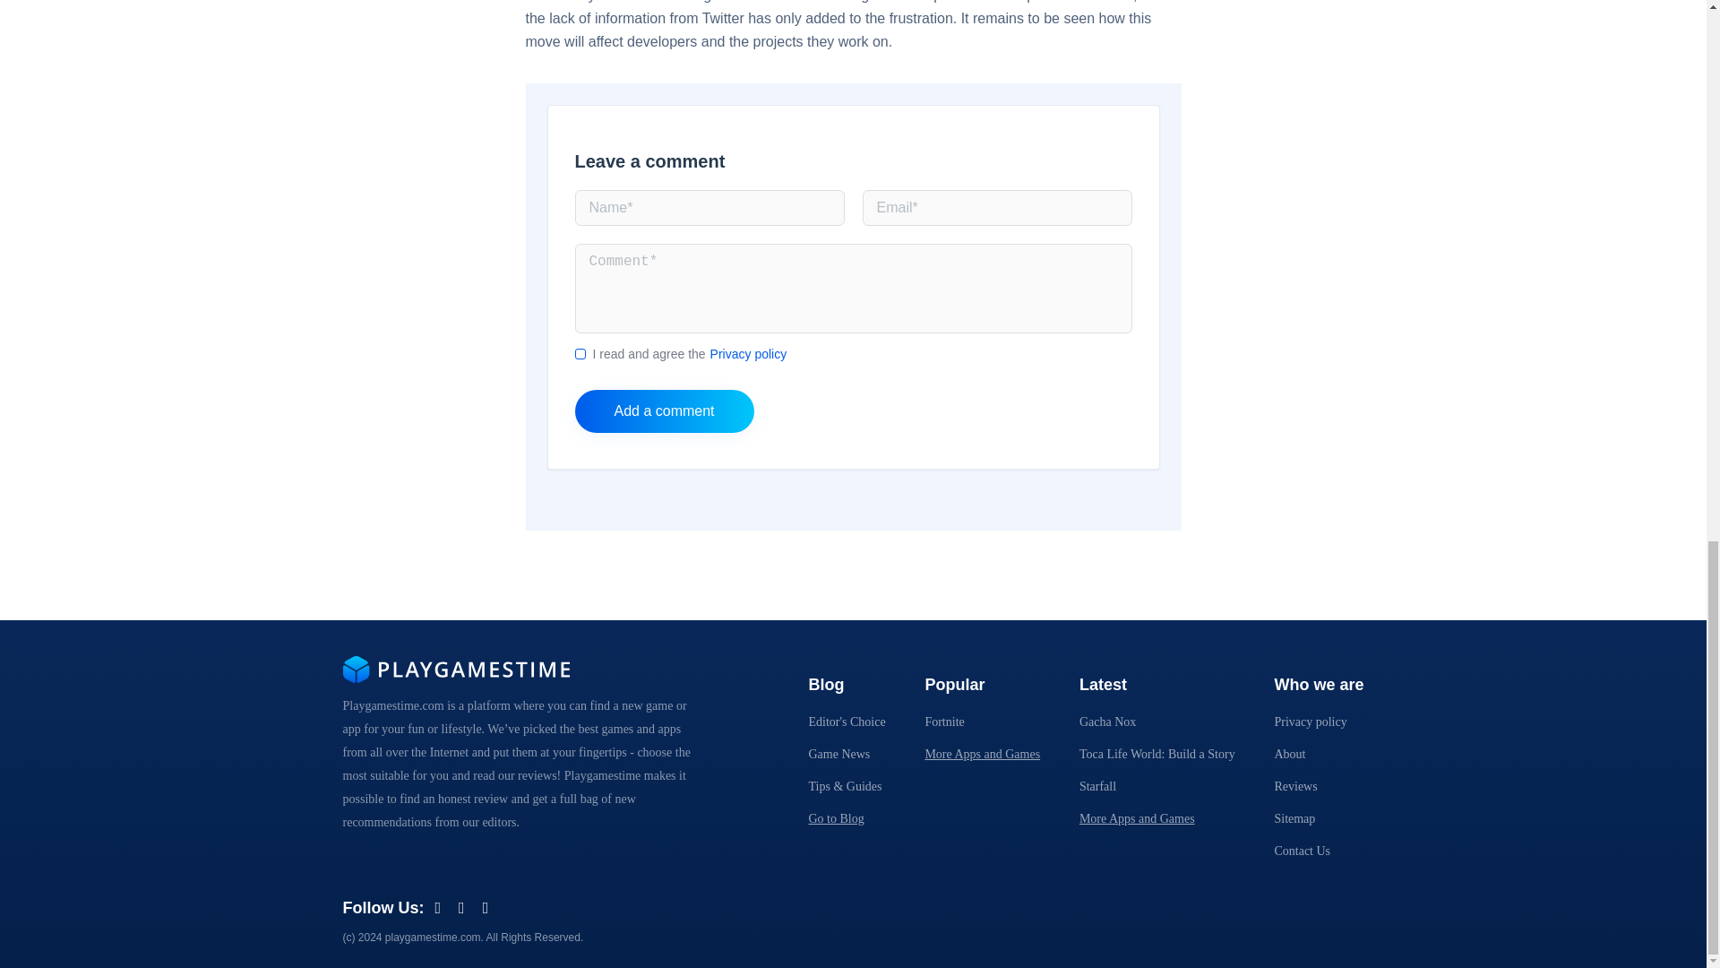  What do you see at coordinates (1098, 786) in the screenshot?
I see `Starfall` at bounding box center [1098, 786].